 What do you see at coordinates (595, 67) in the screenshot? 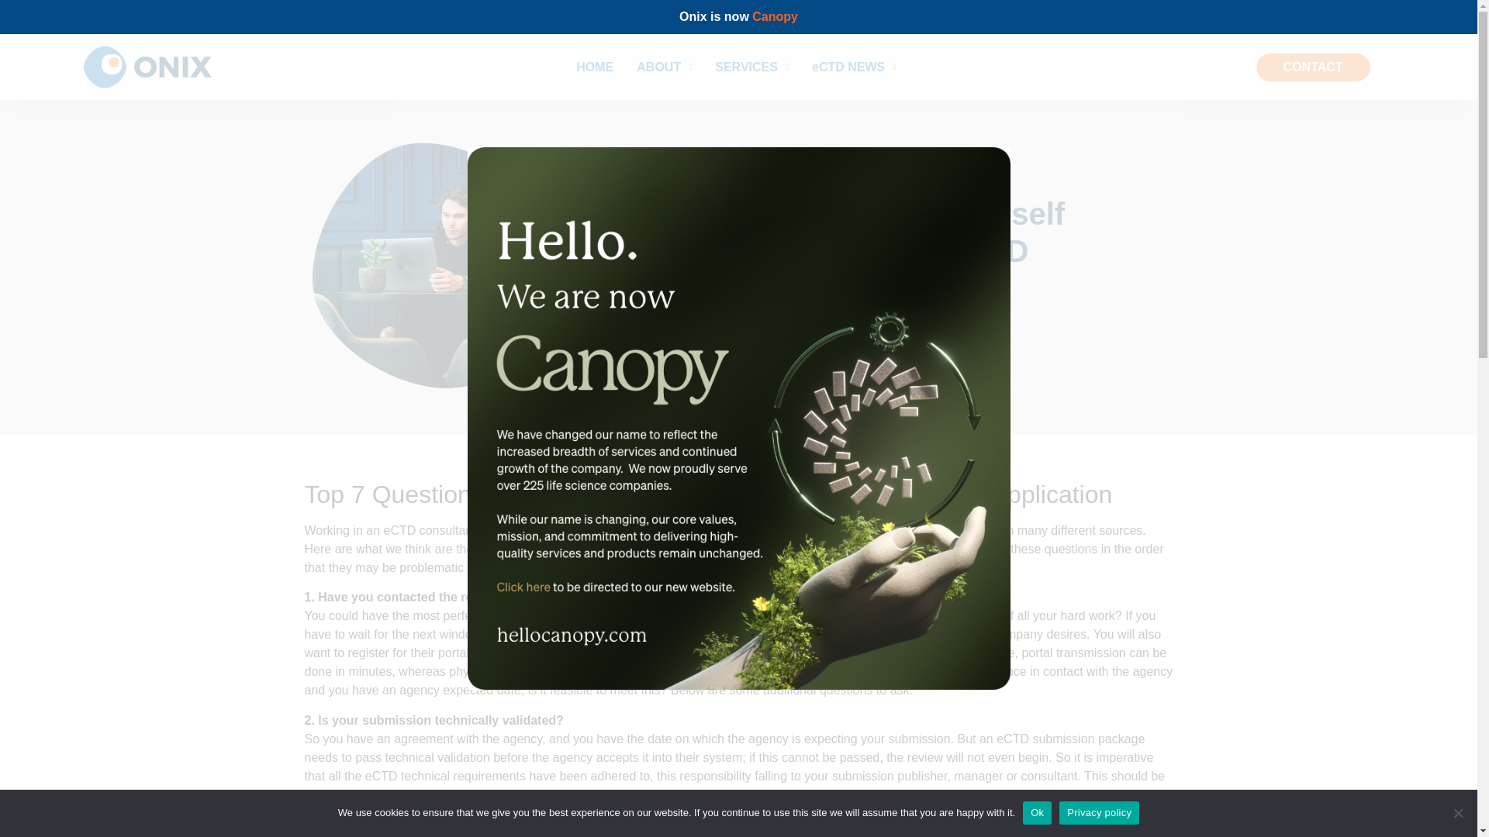
I see `HOME` at bounding box center [595, 67].